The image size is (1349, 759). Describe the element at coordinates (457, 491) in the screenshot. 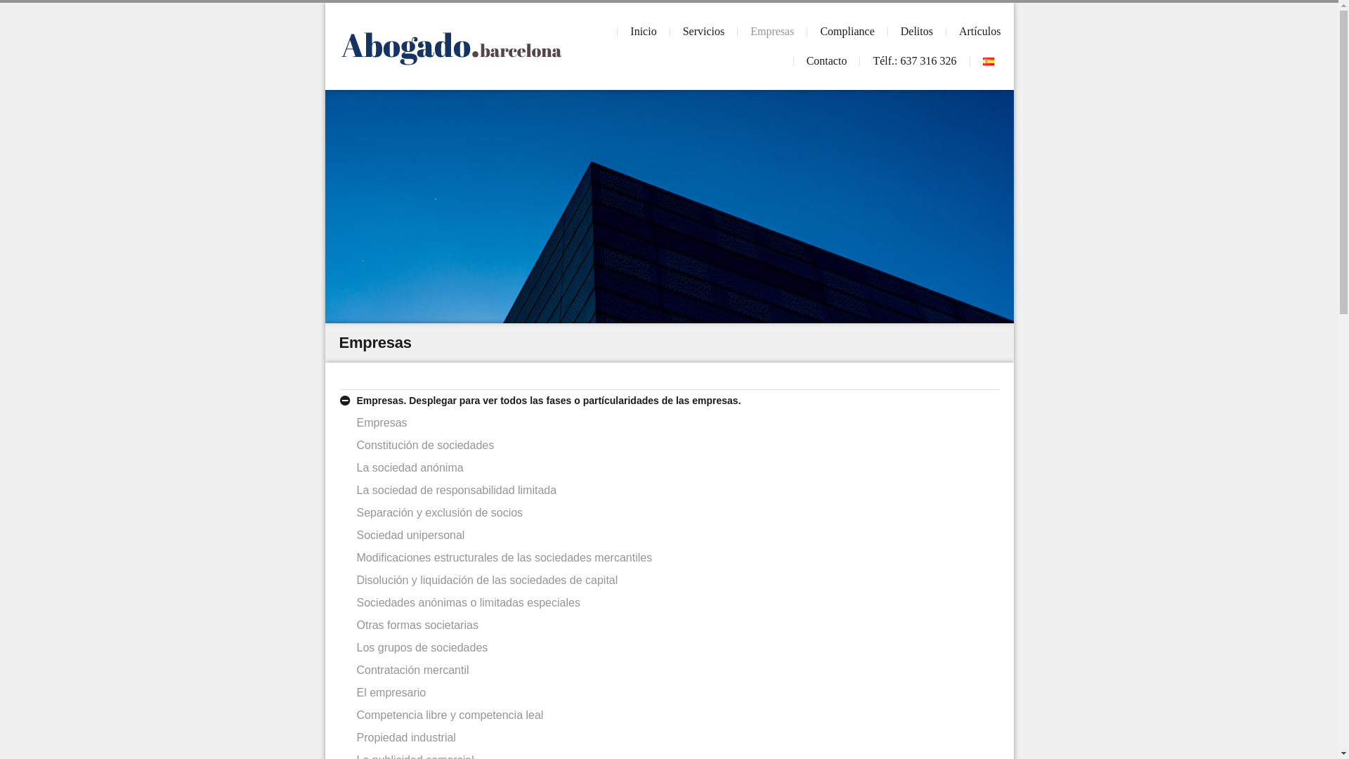

I see `La sociedad de responsabilidad limitada` at that location.